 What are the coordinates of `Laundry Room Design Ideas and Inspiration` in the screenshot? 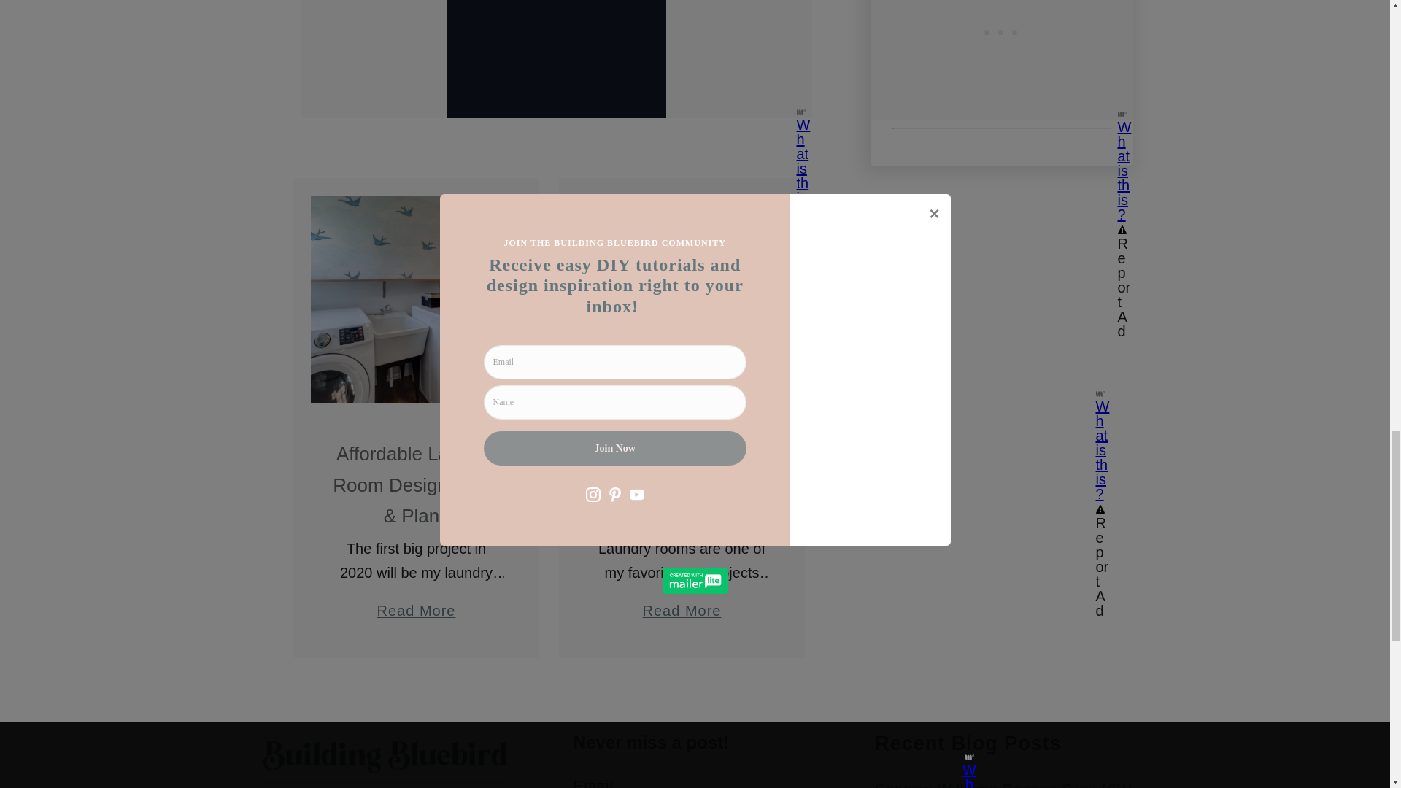 It's located at (682, 604).